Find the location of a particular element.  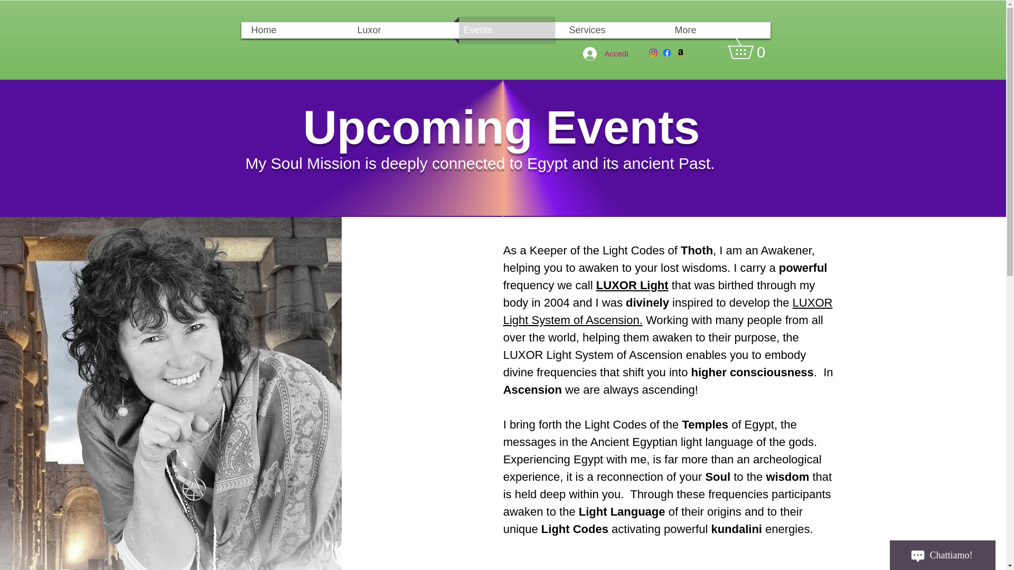

LUXOR Light System of Ascension. is located at coordinates (668, 311).